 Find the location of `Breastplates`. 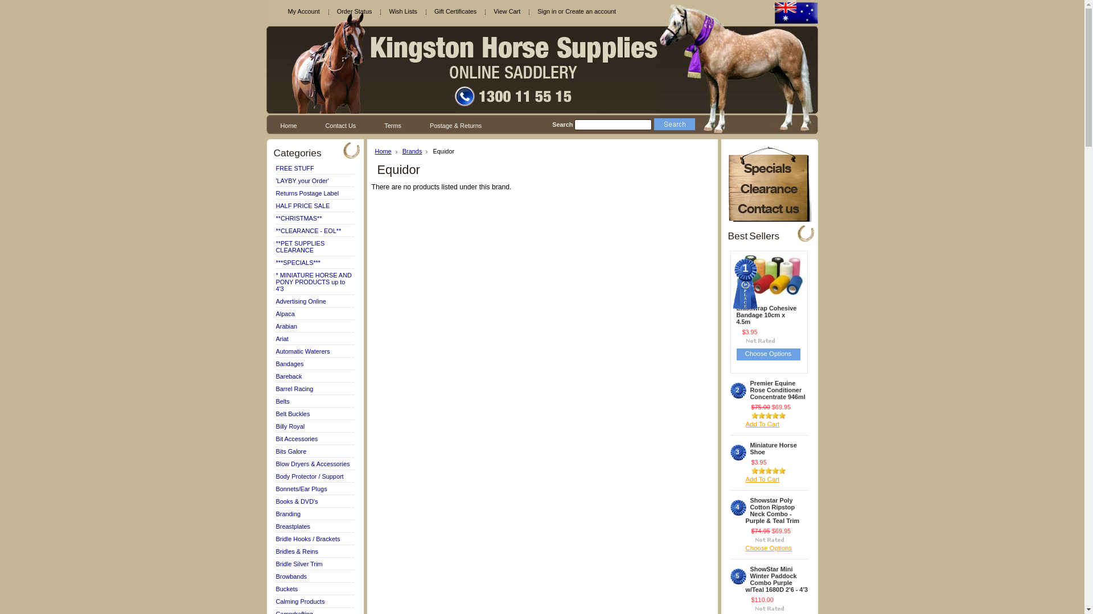

Breastplates is located at coordinates (293, 526).